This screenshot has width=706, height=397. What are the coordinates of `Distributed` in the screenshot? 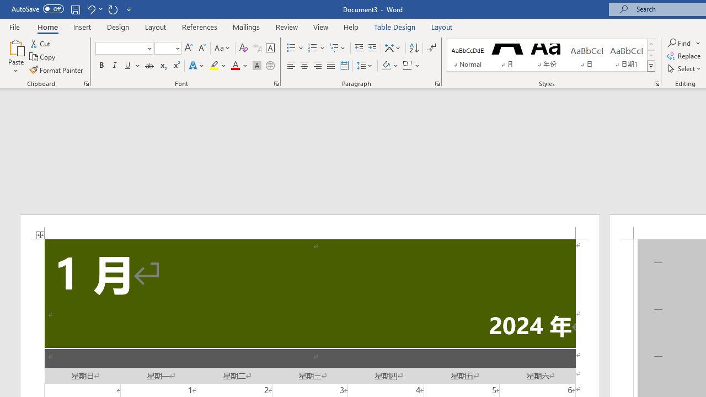 It's located at (344, 66).